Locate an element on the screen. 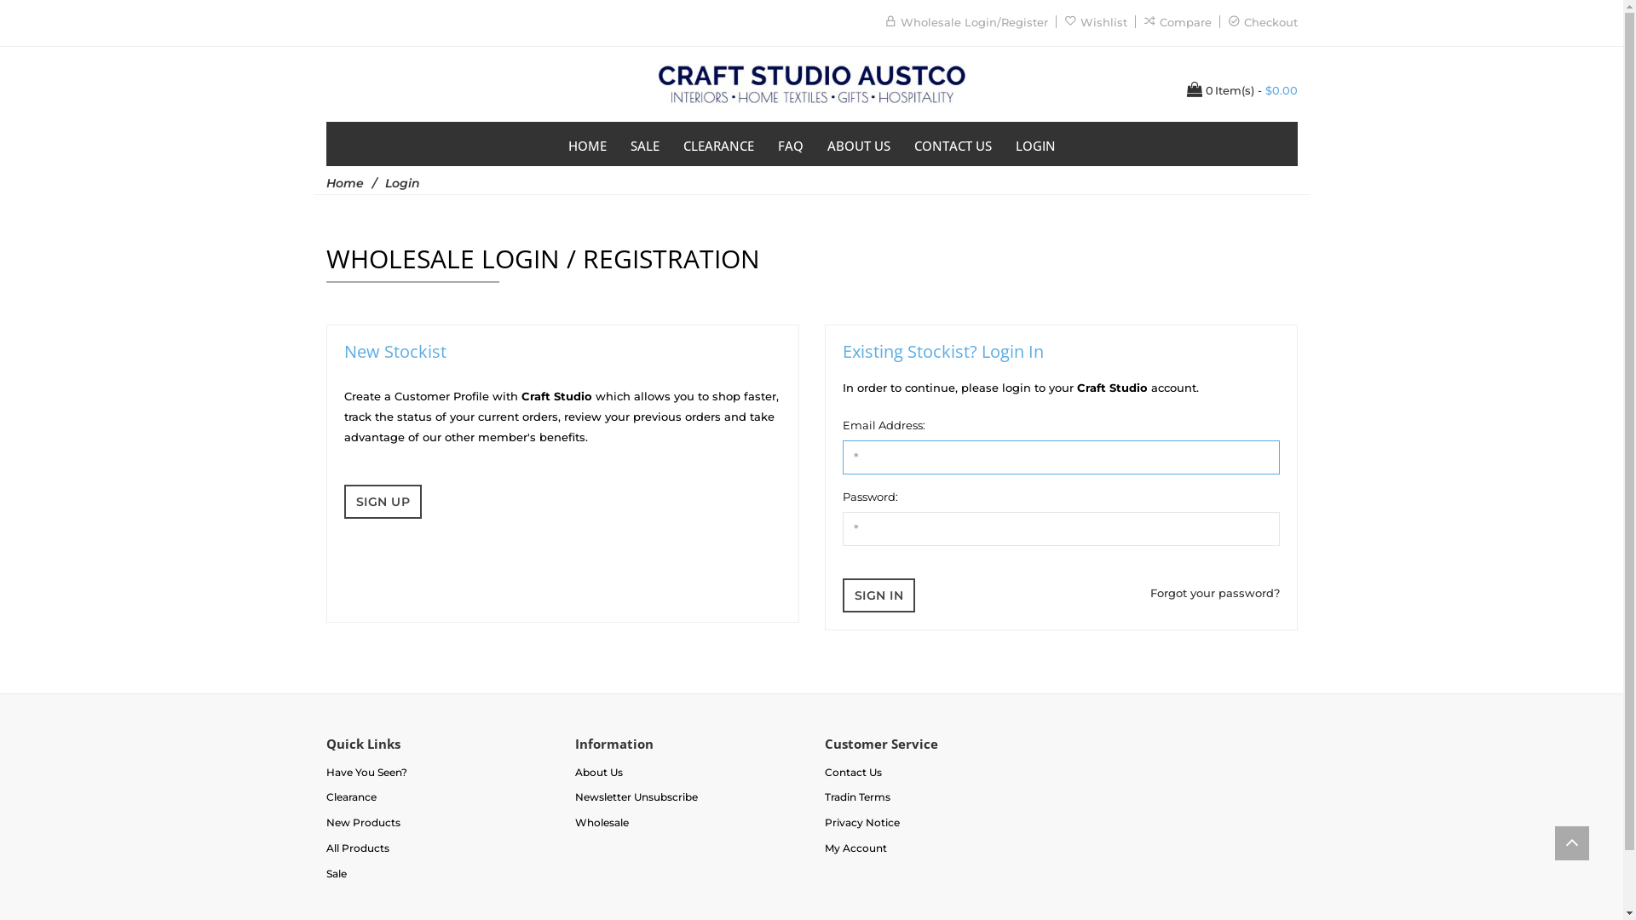 This screenshot has height=920, width=1636. About Us is located at coordinates (599, 772).